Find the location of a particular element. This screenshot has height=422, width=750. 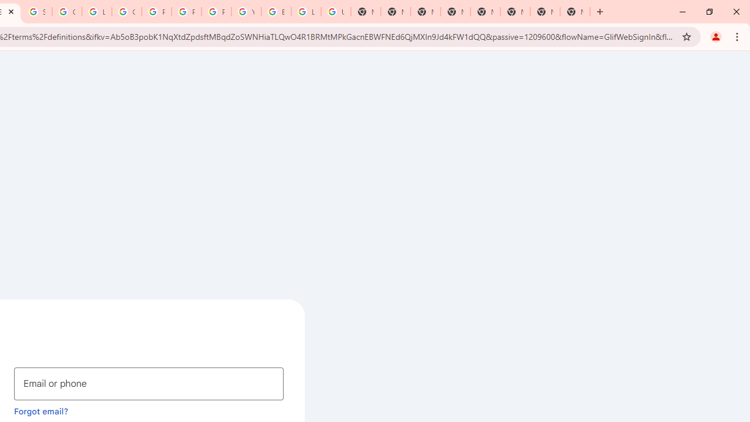

Forgot email? is located at coordinates (41, 411).